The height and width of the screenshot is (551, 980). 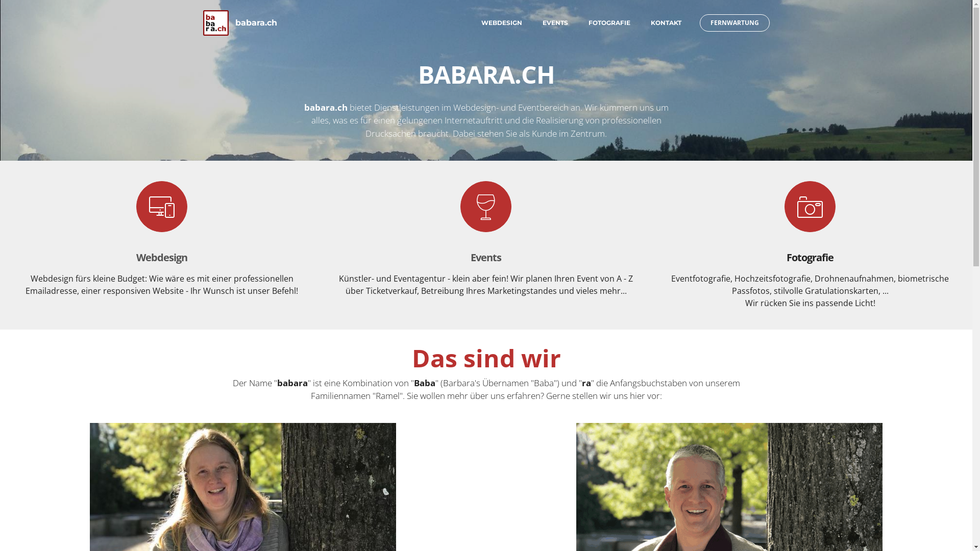 What do you see at coordinates (555, 23) in the screenshot?
I see `EVENTS` at bounding box center [555, 23].